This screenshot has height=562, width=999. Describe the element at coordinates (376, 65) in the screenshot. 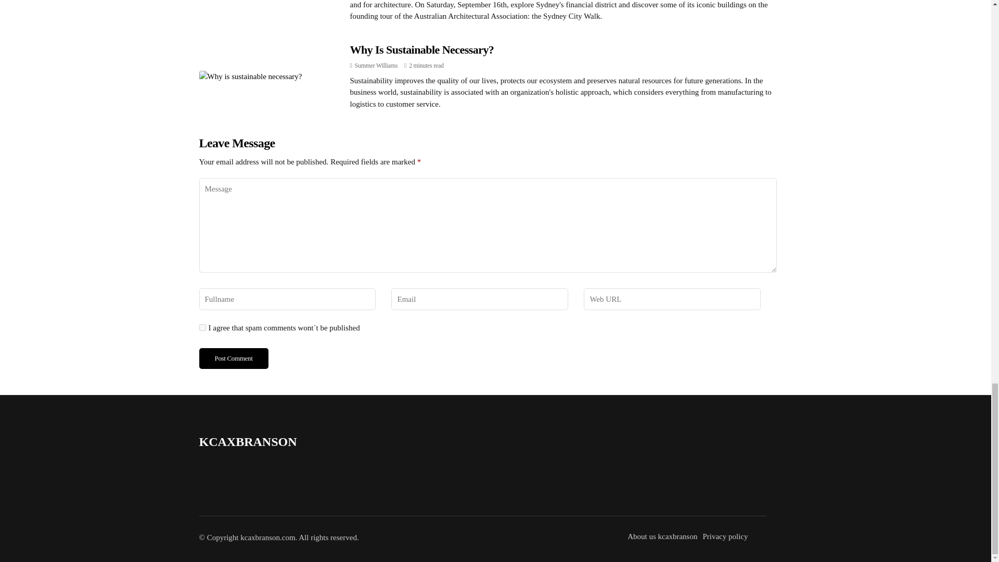

I see `Posts by Summer Williams` at that location.